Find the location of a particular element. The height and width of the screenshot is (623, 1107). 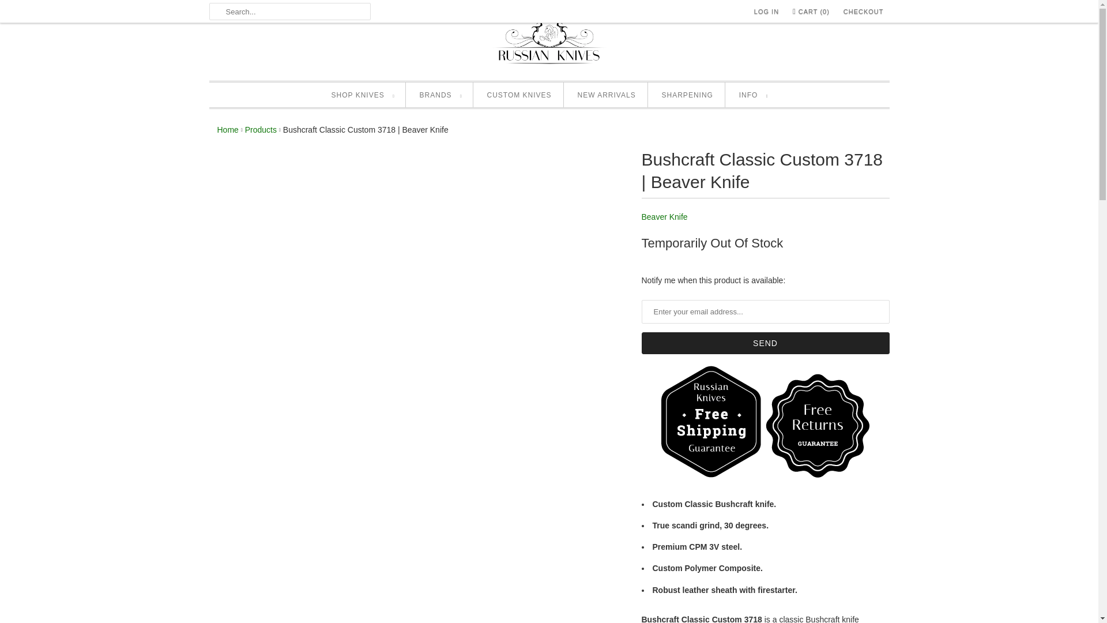

CUSTOM KNIVES is located at coordinates (519, 96).